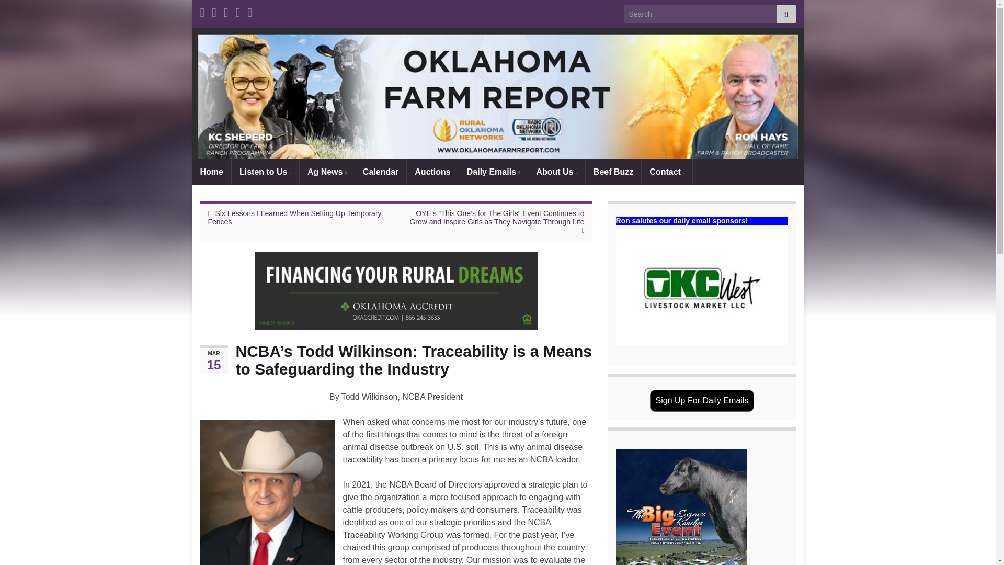 The image size is (1004, 565). I want to click on Home, so click(211, 172).